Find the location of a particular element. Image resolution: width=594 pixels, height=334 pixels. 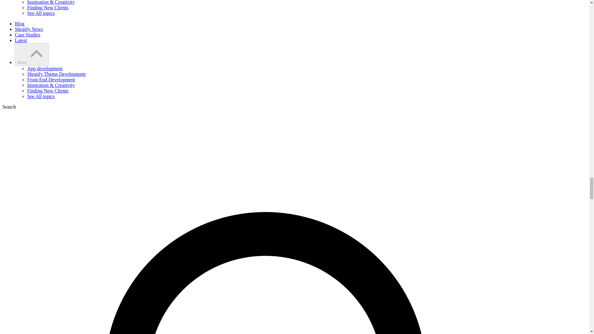

Finding New Clients is located at coordinates (48, 7).